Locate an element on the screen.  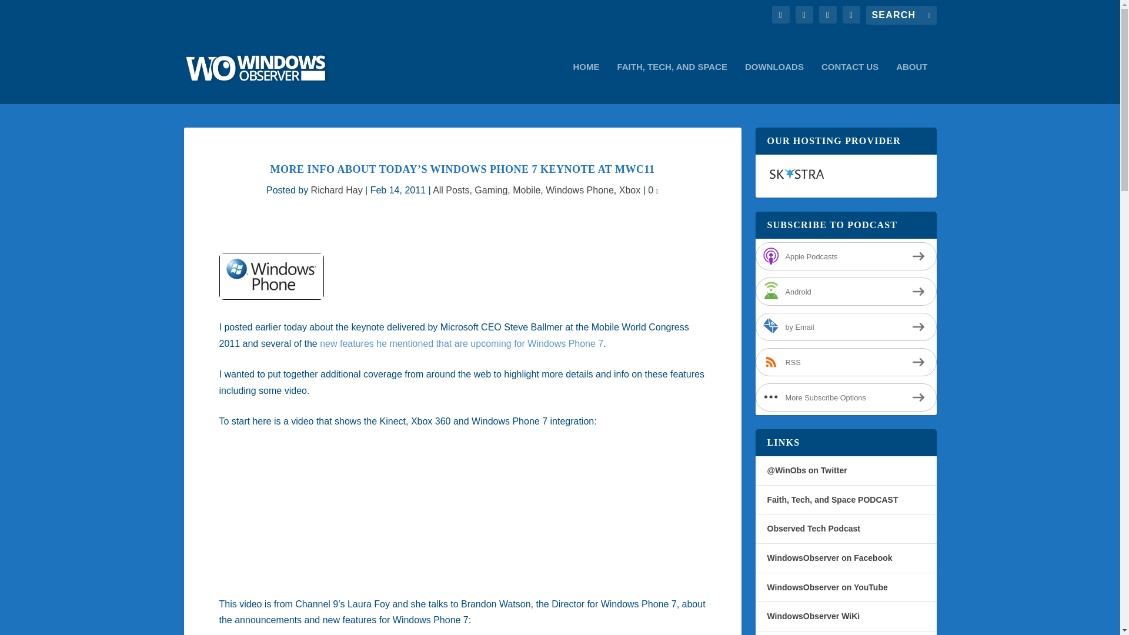
FAITH, TECH, AND SPACE is located at coordinates (672, 83).